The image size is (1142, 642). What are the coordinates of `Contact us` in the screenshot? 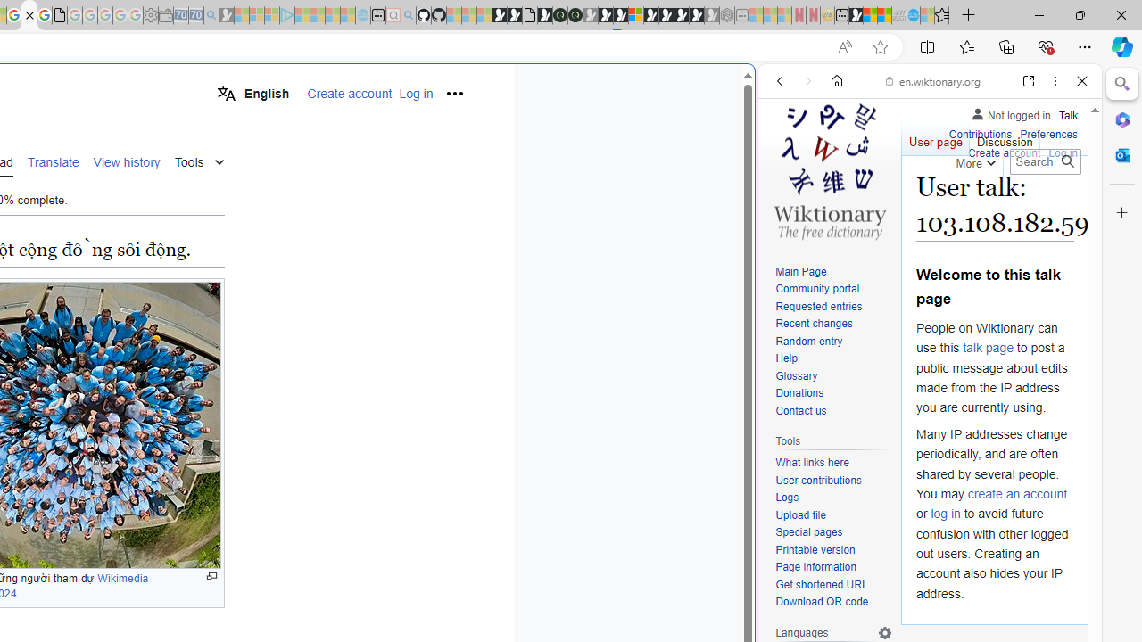 It's located at (801, 410).